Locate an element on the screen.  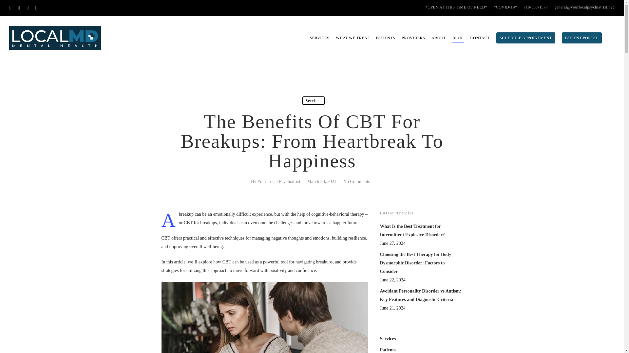
No Comments is located at coordinates (356, 181).